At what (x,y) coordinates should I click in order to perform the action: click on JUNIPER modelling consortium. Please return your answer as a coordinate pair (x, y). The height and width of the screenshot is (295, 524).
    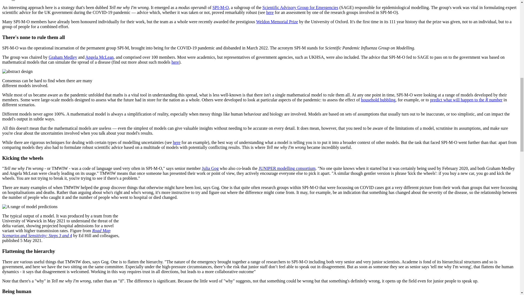
    Looking at the image, I should click on (287, 168).